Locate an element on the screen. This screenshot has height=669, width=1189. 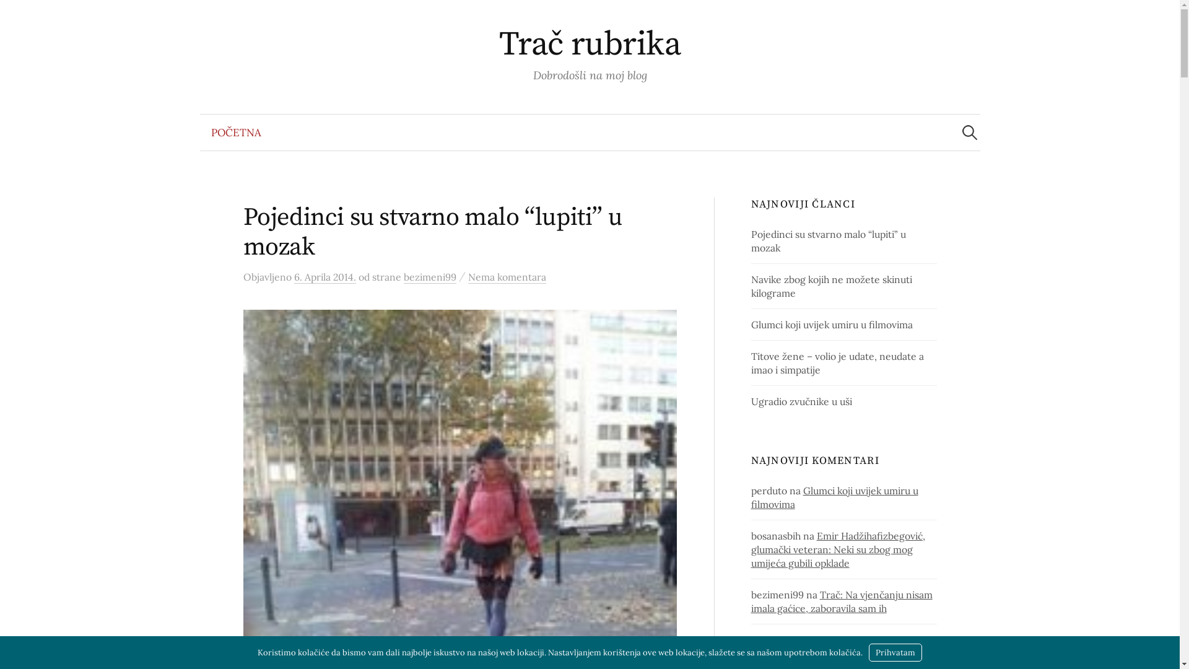
Glumci koji uvijek umiru u filmovima is located at coordinates (832, 325).